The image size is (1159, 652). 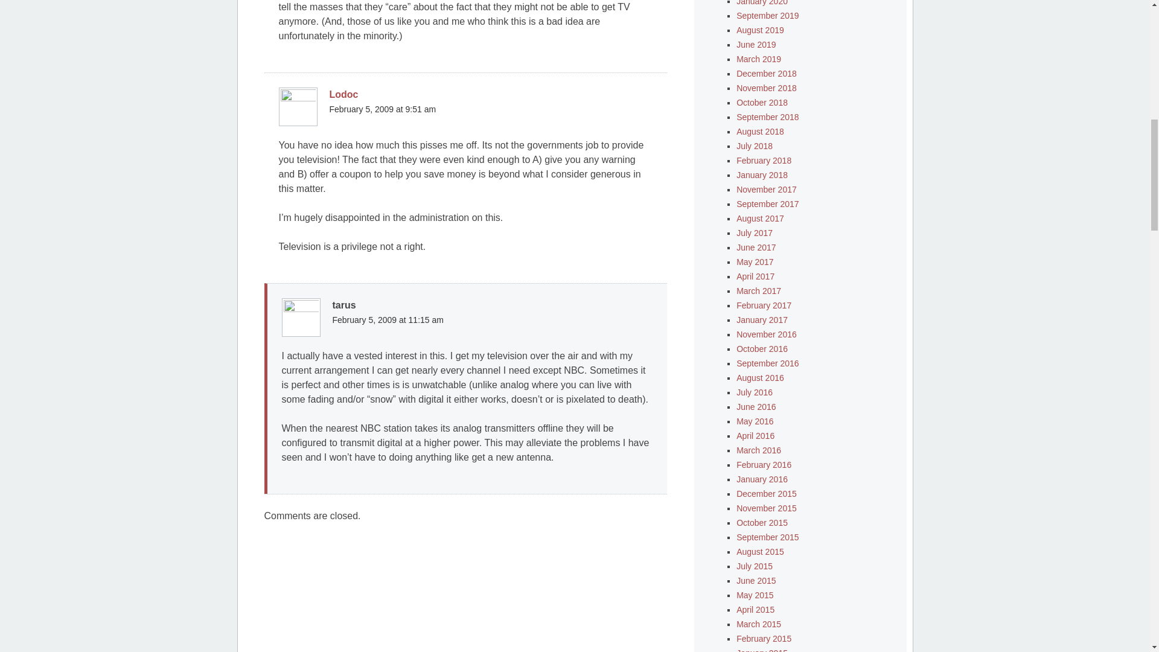 What do you see at coordinates (343, 94) in the screenshot?
I see `Lodoc` at bounding box center [343, 94].